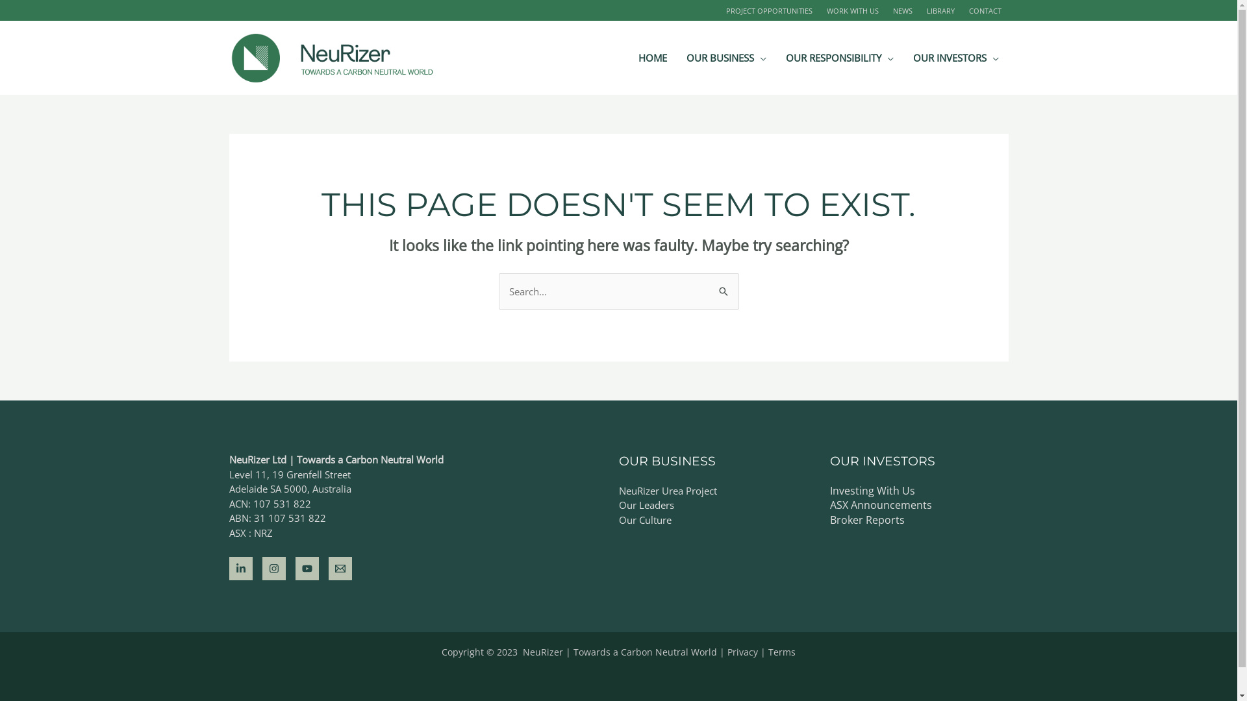  Describe the element at coordinates (726, 58) in the screenshot. I see `OUR BUSINESS` at that location.